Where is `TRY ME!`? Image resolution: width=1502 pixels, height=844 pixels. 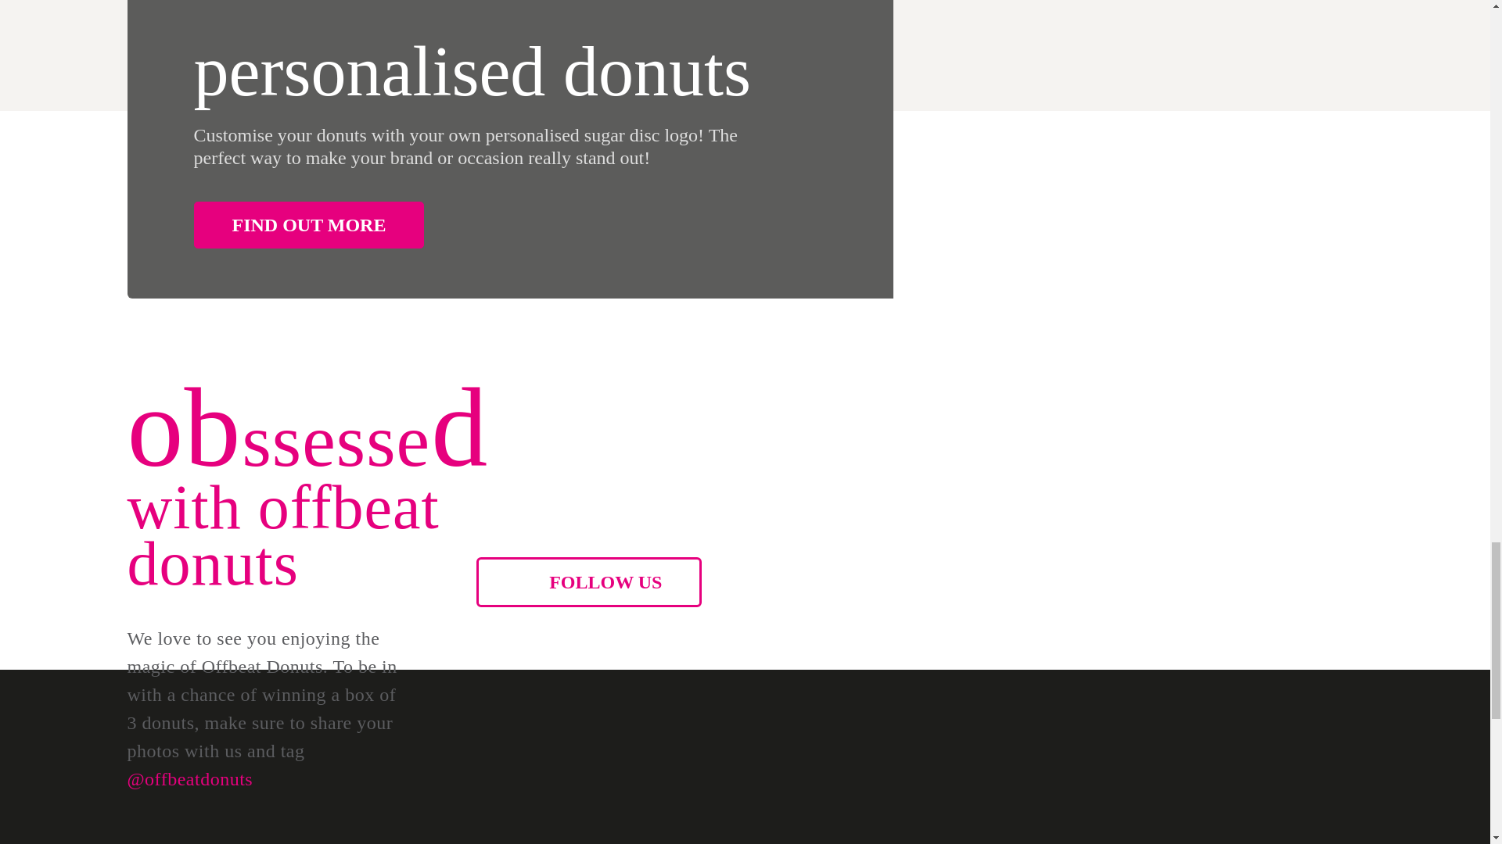
TRY ME! is located at coordinates (1008, 506).